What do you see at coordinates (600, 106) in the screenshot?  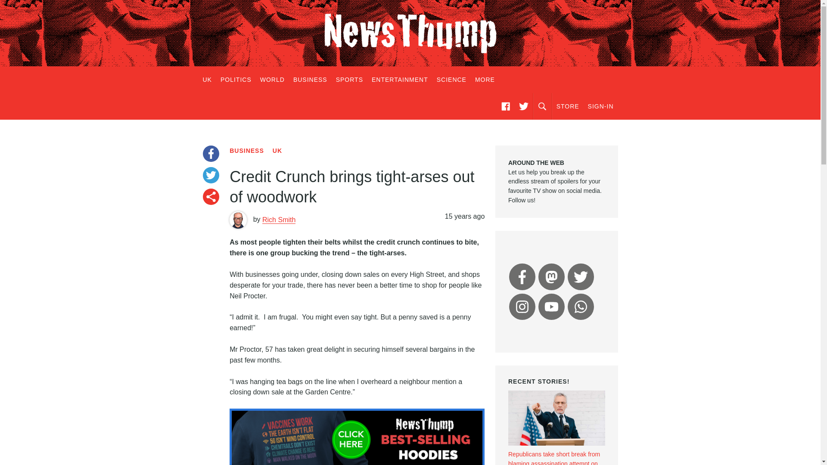 I see `SIGN-IN` at bounding box center [600, 106].